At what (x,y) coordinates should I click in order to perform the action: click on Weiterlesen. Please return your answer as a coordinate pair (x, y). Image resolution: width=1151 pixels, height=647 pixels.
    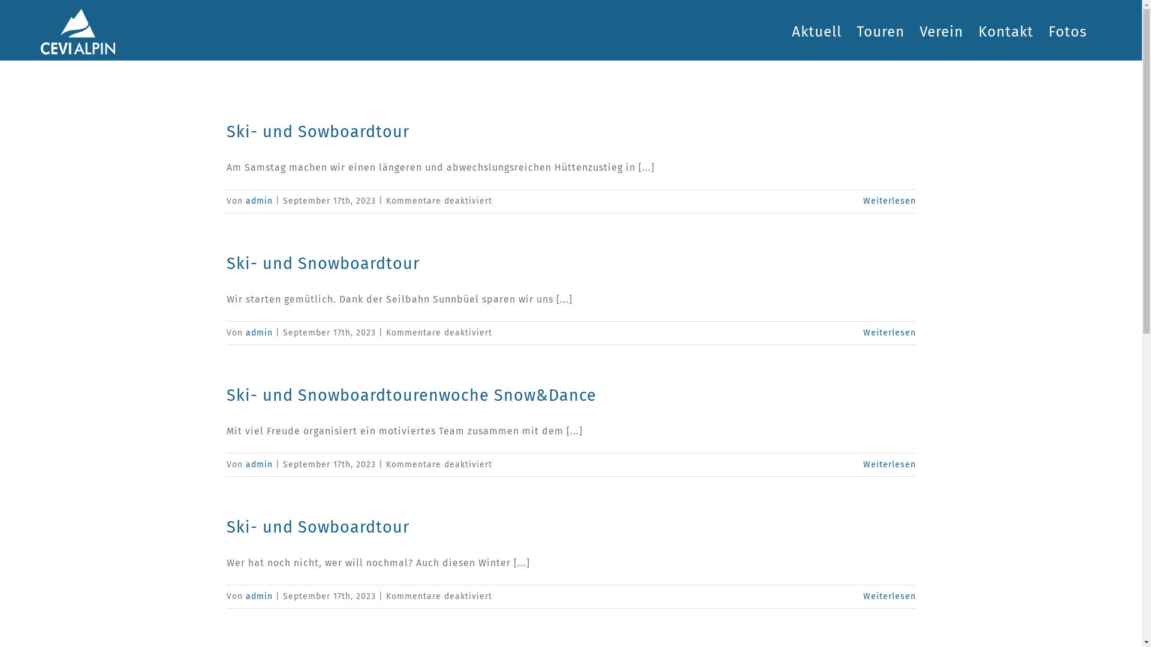
    Looking at the image, I should click on (890, 597).